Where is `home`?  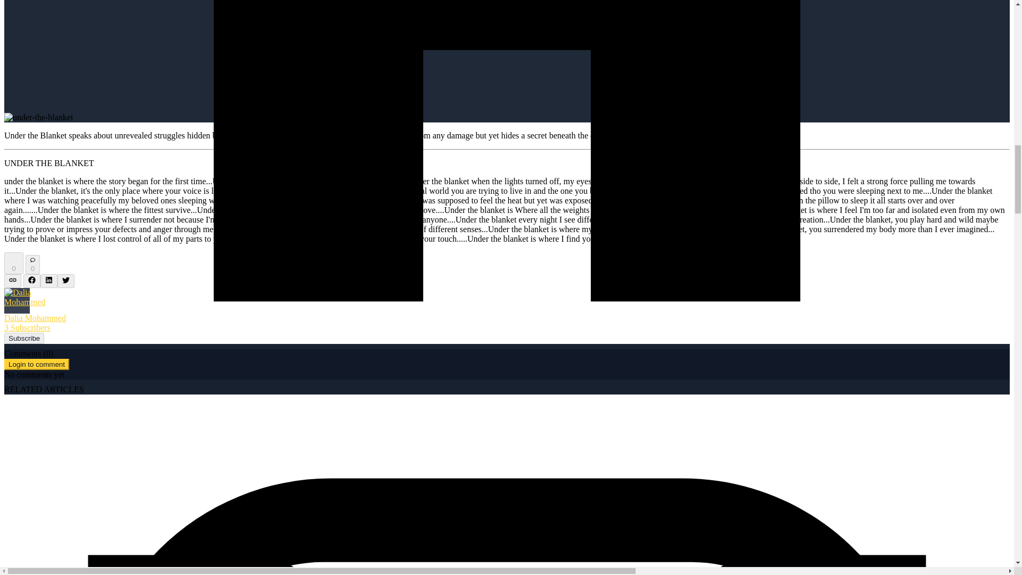 home is located at coordinates (507, 310).